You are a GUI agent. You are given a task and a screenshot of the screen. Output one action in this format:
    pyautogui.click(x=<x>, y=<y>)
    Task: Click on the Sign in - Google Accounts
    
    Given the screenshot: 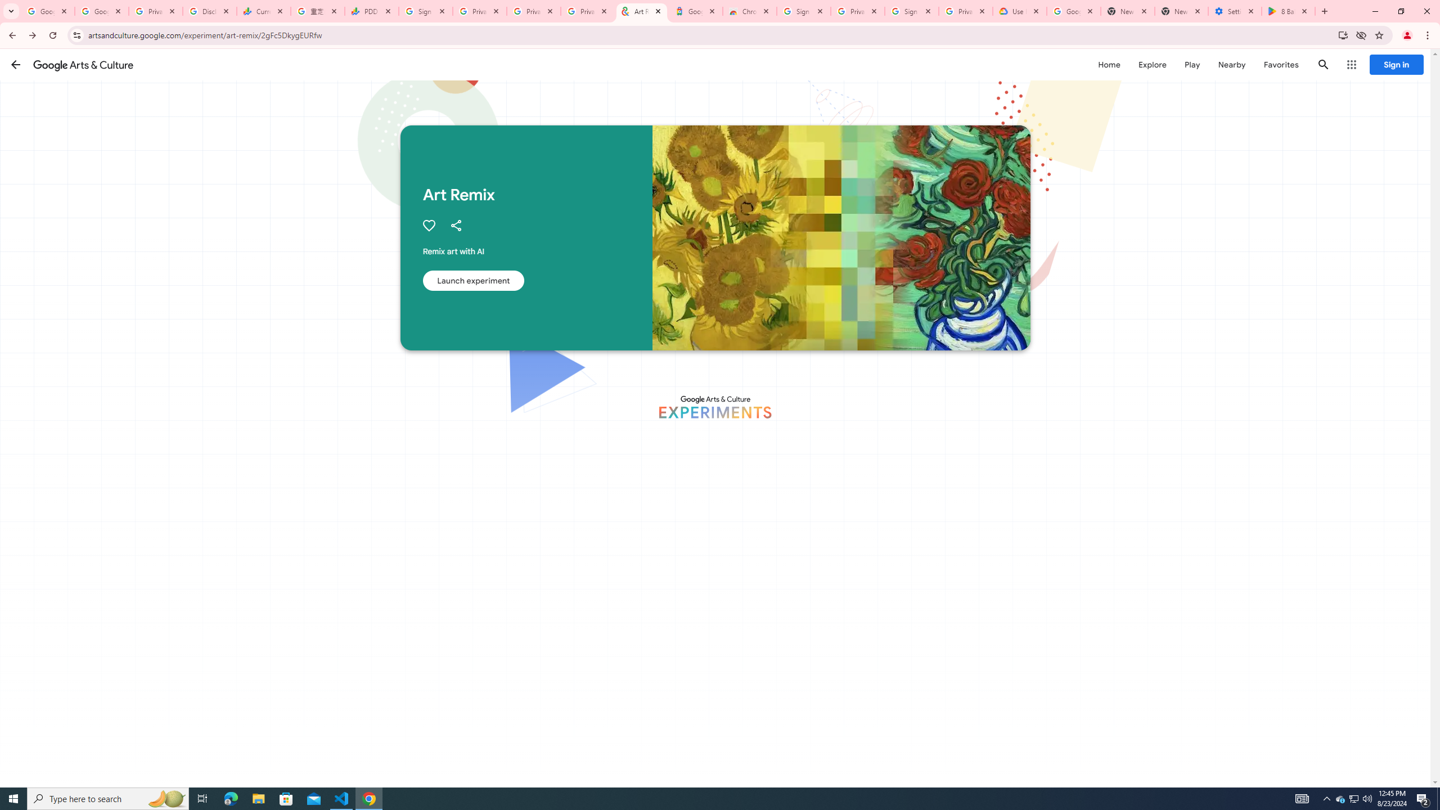 What is the action you would take?
    pyautogui.click(x=425, y=11)
    